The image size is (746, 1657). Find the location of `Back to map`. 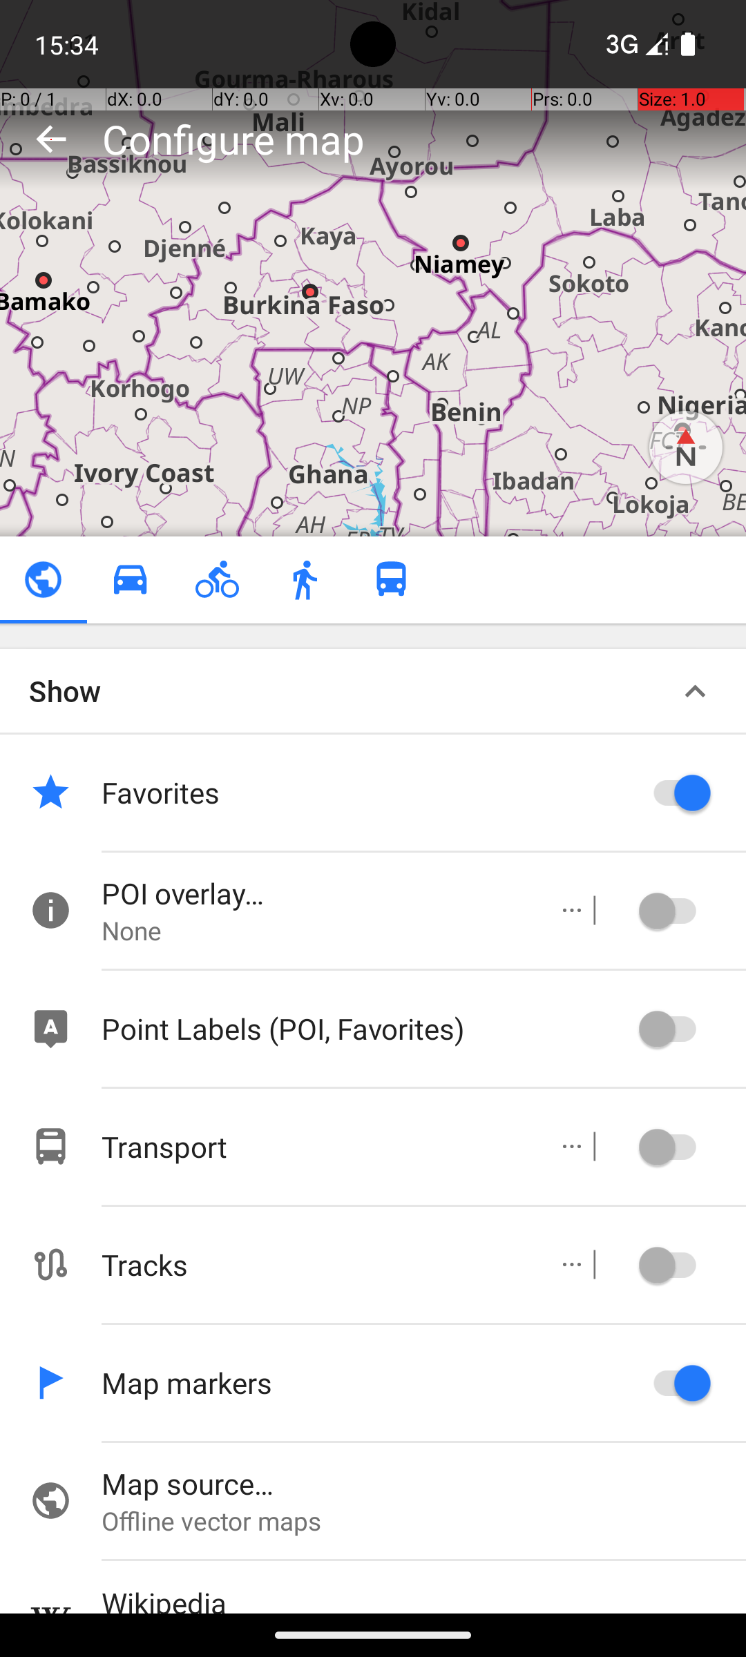

Back to map is located at coordinates (51, 139).